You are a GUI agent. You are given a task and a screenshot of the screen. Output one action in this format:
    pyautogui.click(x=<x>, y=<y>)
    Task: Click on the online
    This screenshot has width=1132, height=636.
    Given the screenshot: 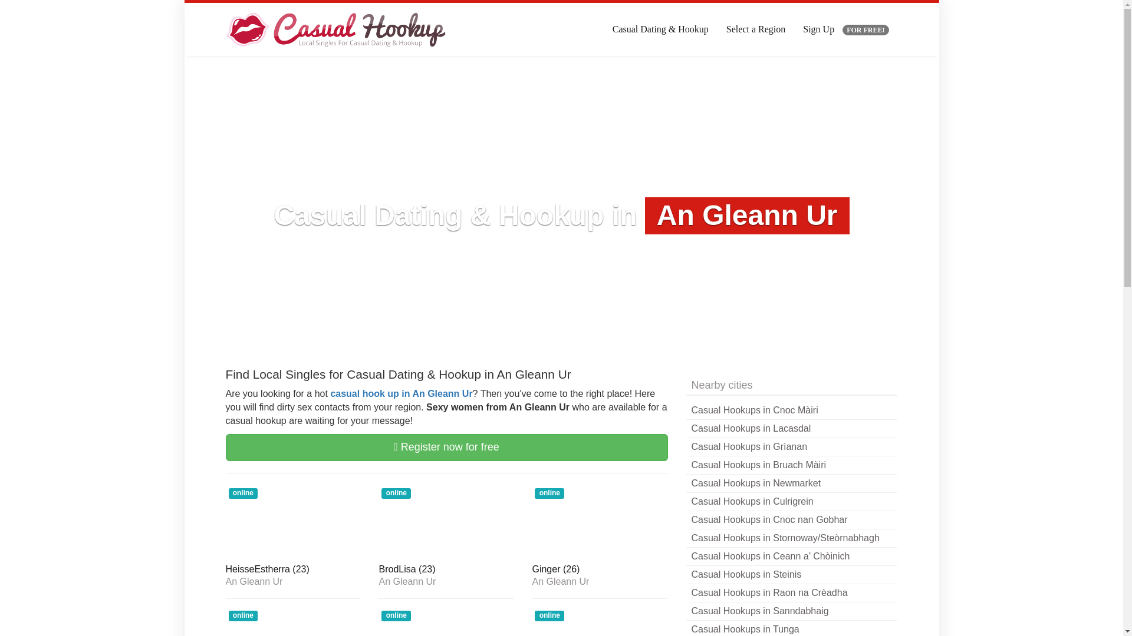 What is the action you would take?
    pyautogui.click(x=600, y=522)
    